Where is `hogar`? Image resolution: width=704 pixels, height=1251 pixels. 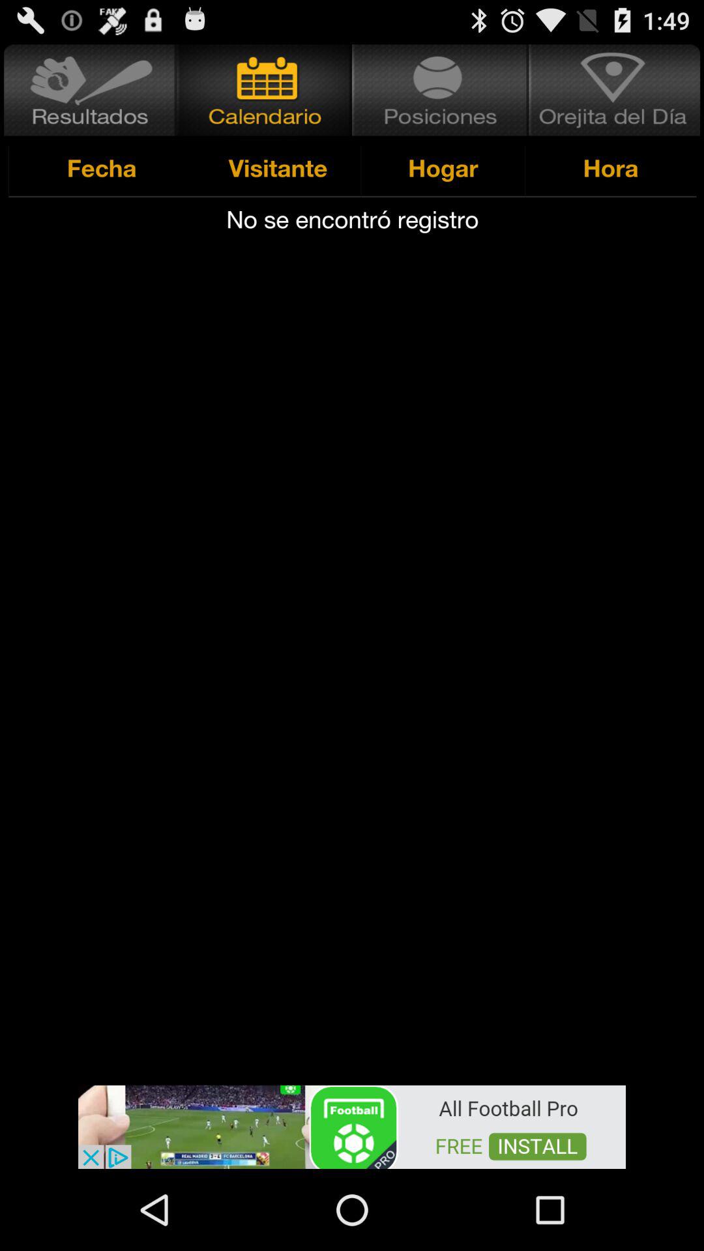
hogar is located at coordinates (441, 90).